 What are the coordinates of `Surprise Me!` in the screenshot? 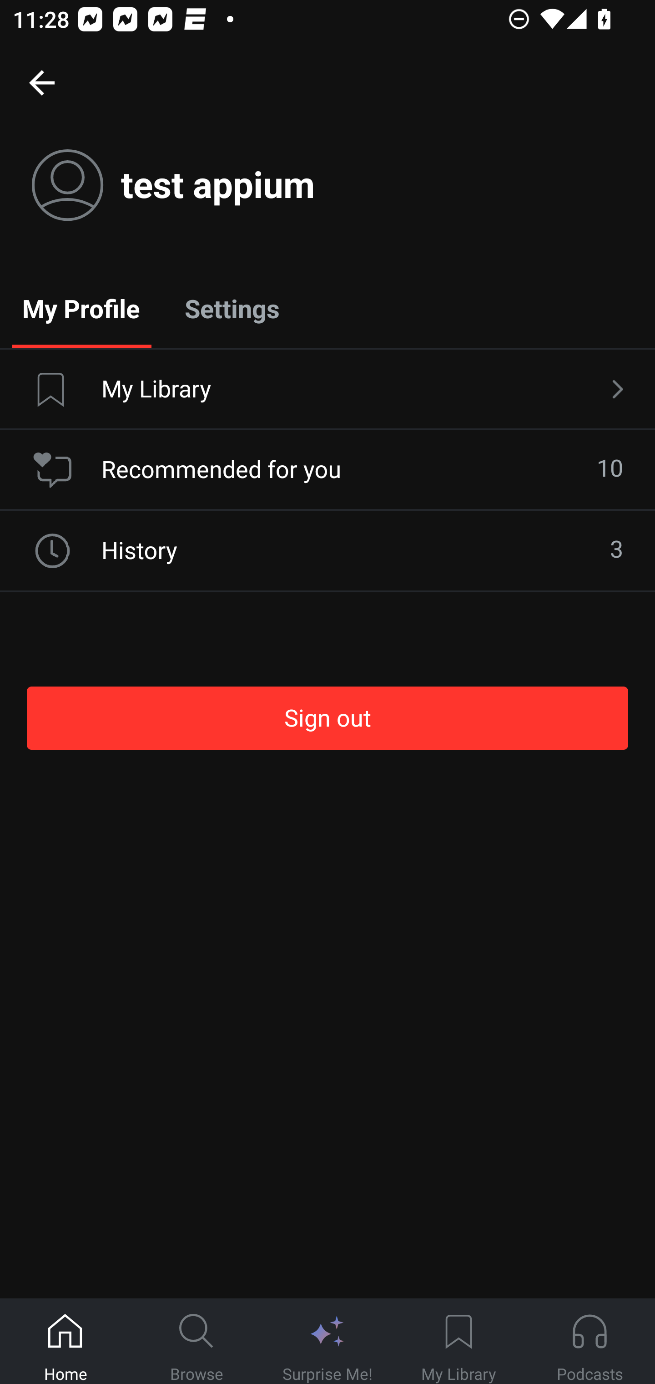 It's located at (327, 1342).